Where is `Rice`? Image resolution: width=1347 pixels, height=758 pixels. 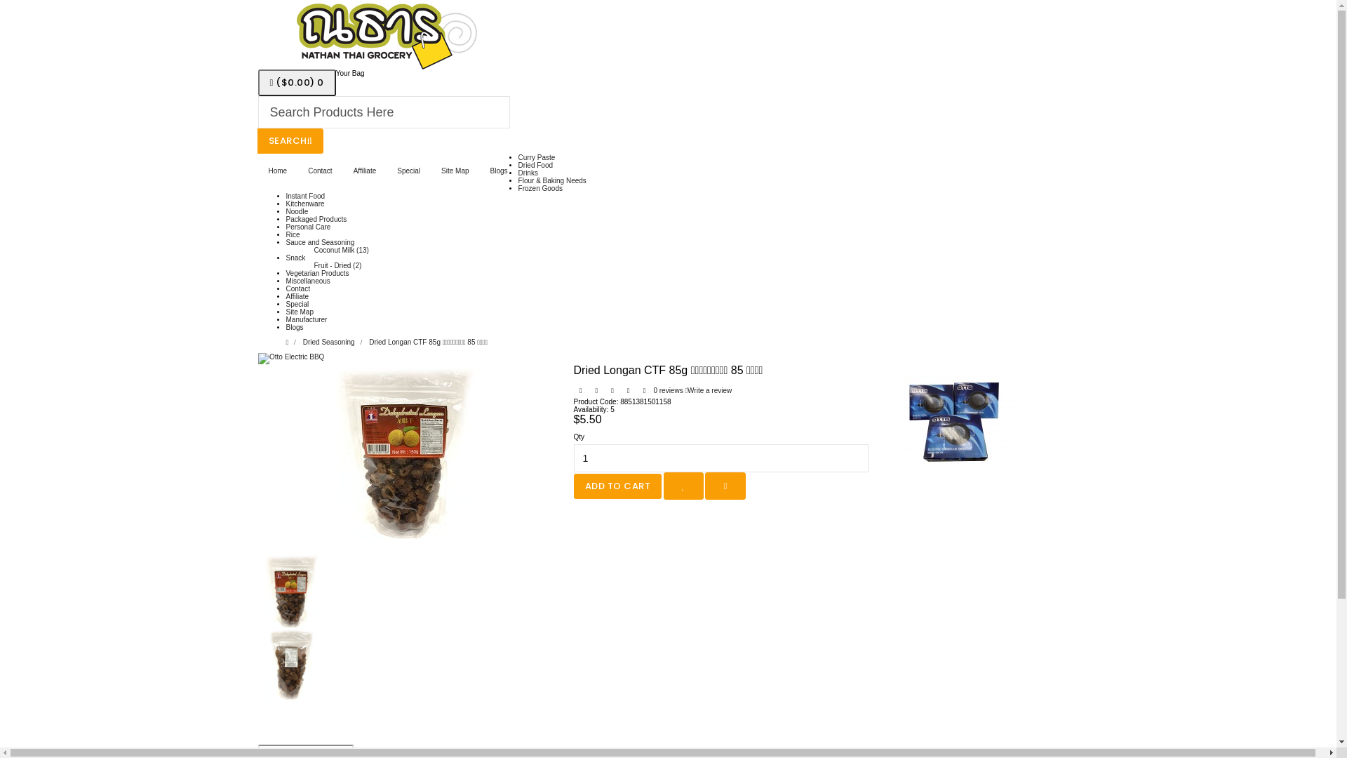 Rice is located at coordinates (293, 234).